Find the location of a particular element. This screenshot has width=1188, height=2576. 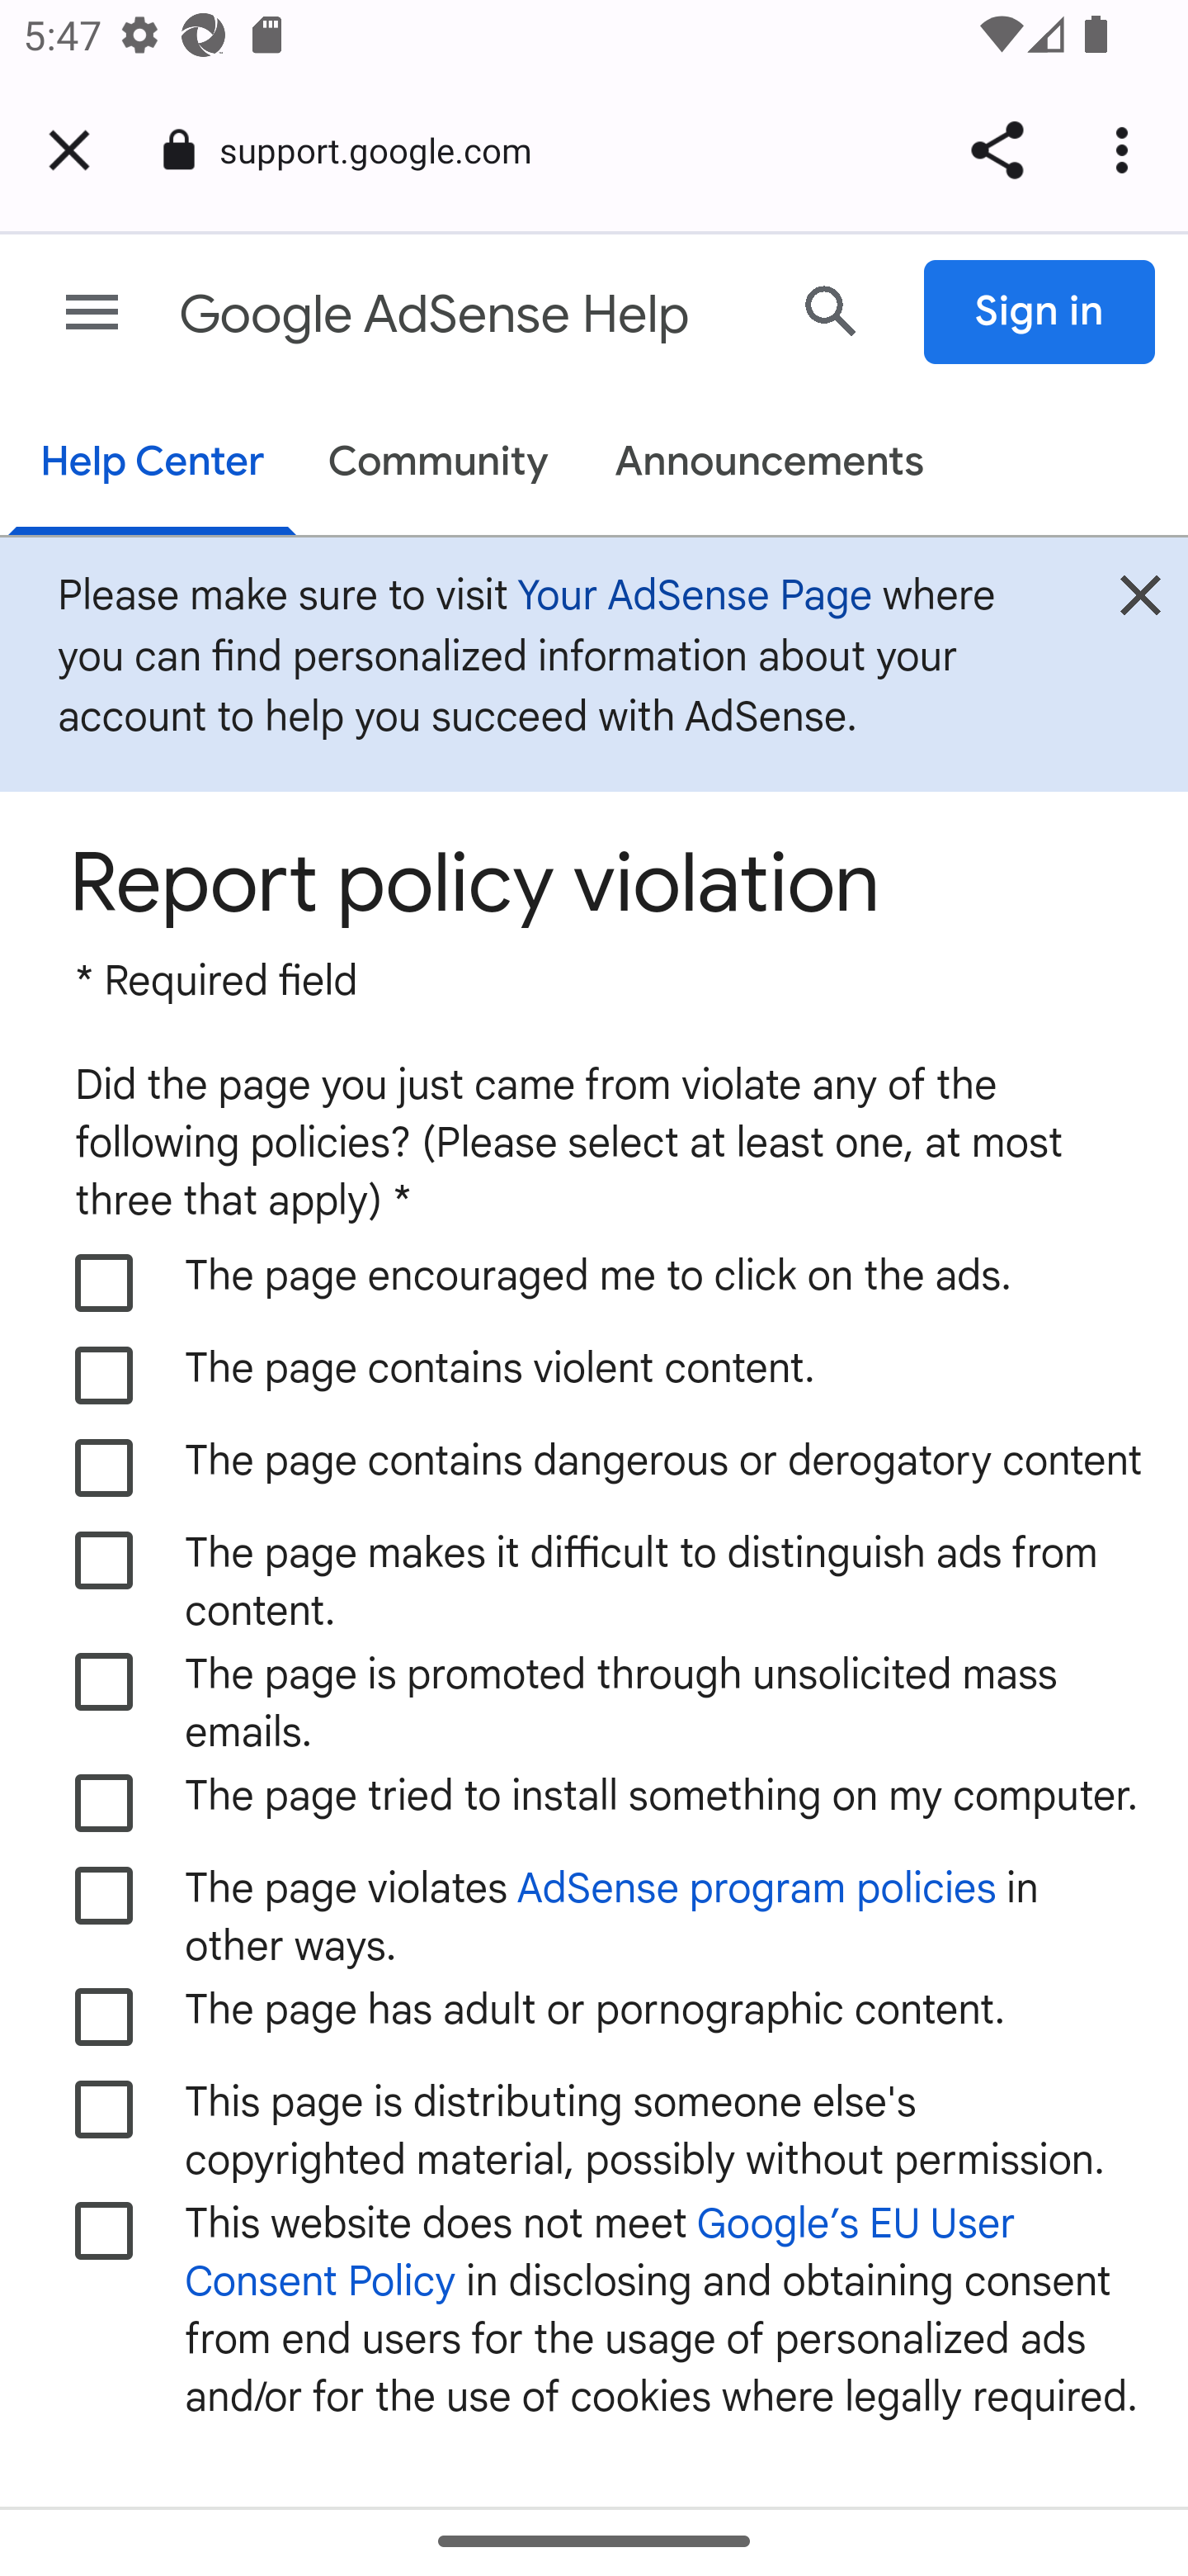

The page has adult or pornographic content. is located at coordinates (105, 2016).